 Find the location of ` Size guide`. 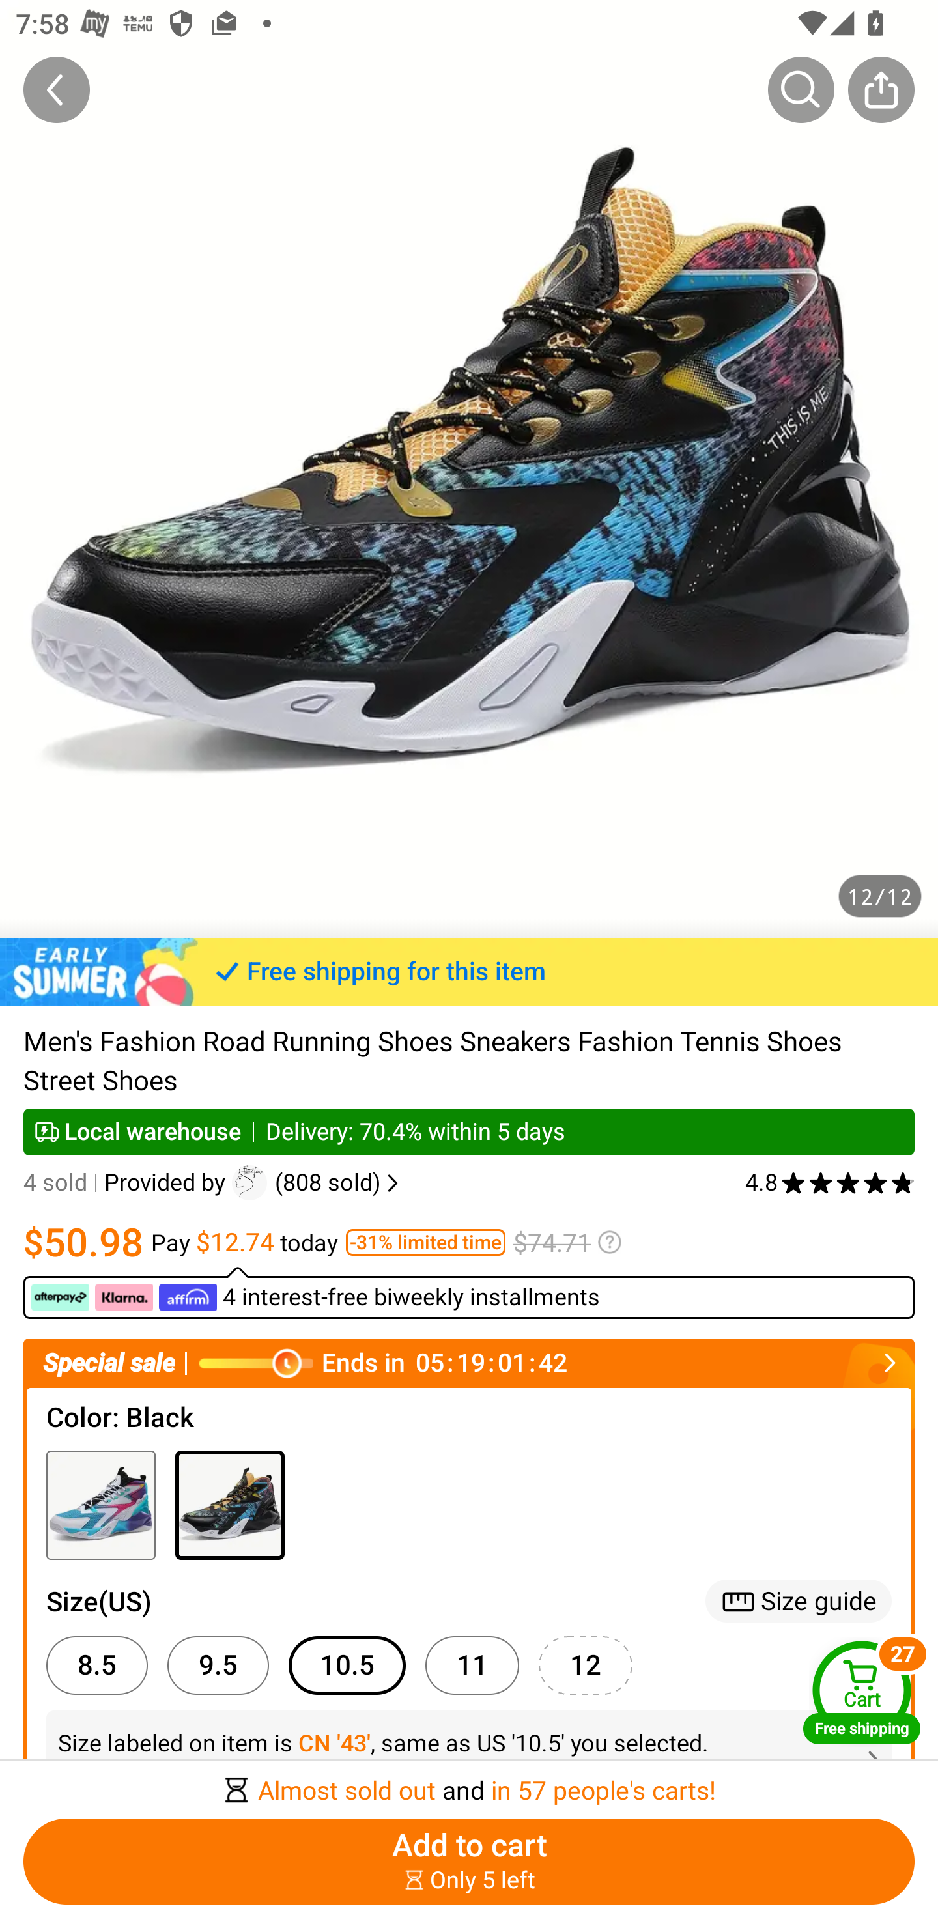

 Size guide is located at coordinates (799, 1601).